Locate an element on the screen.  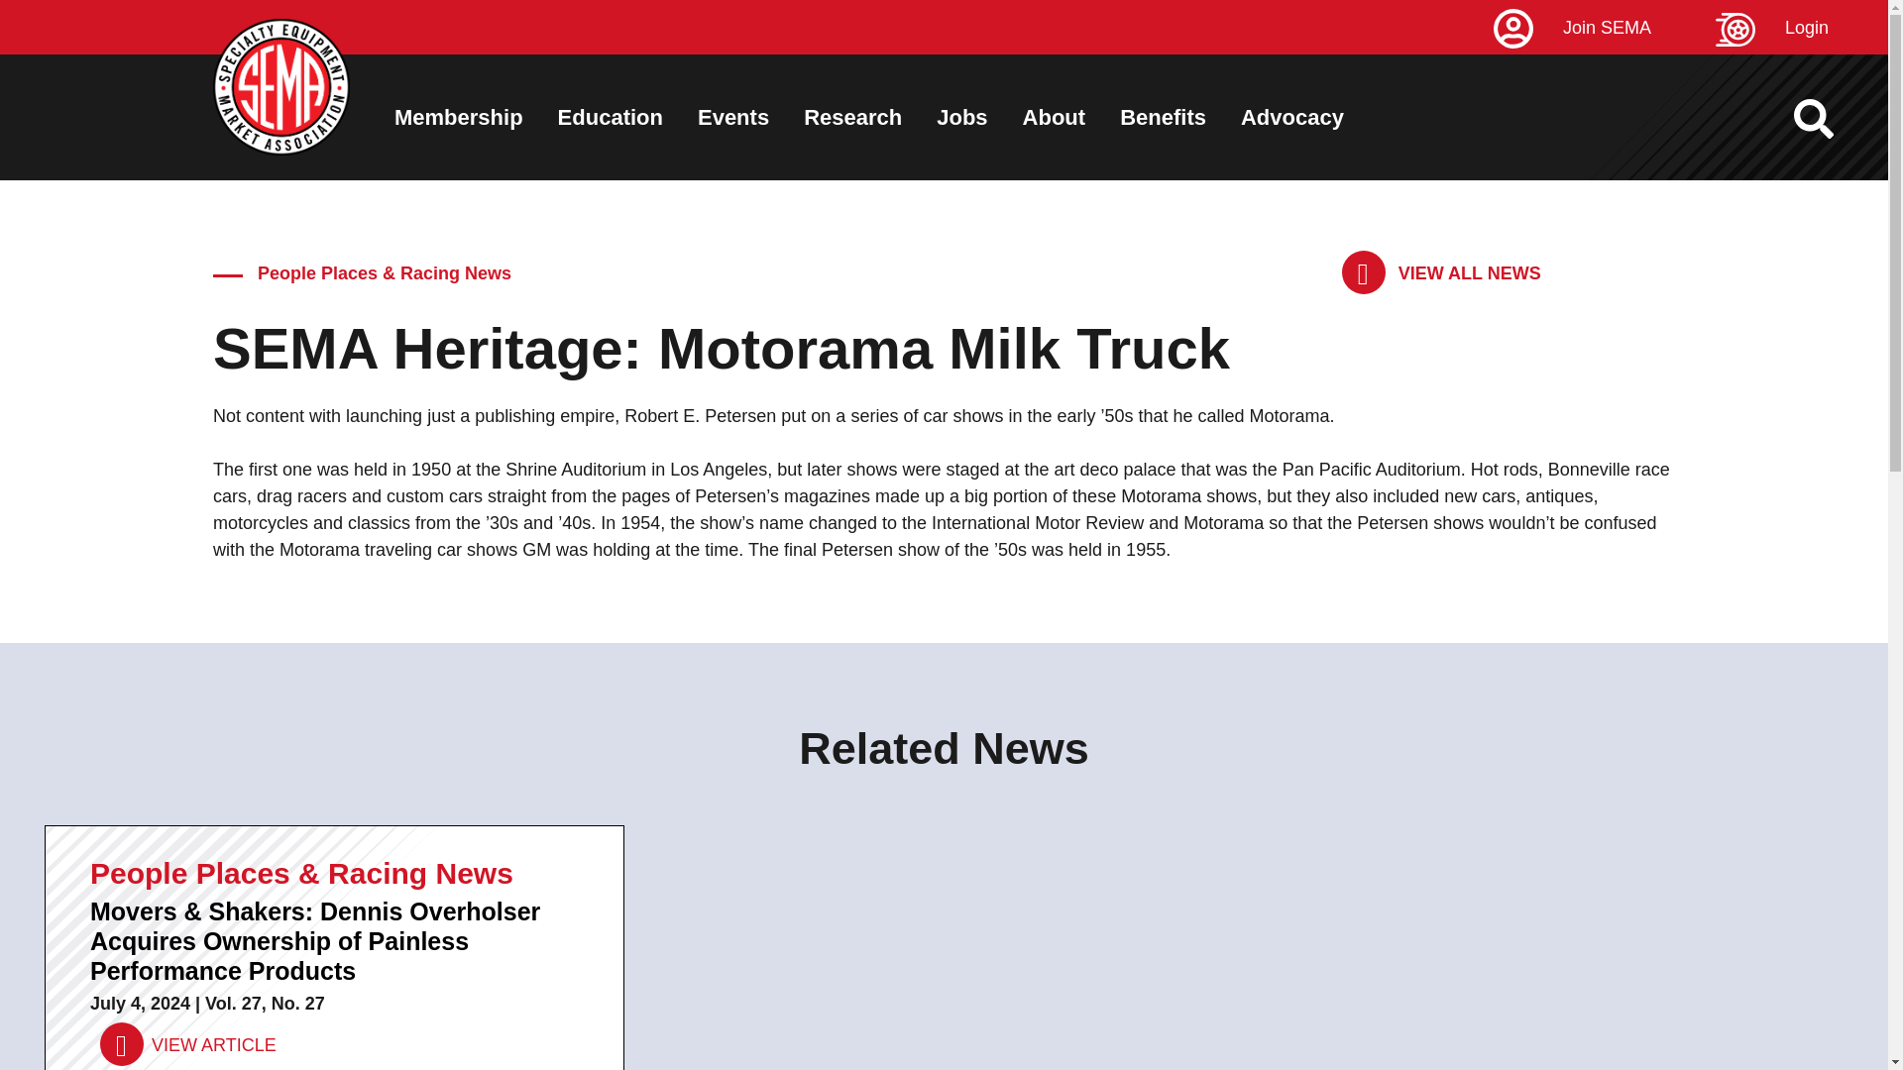
Join SEMA is located at coordinates (1602, 28).